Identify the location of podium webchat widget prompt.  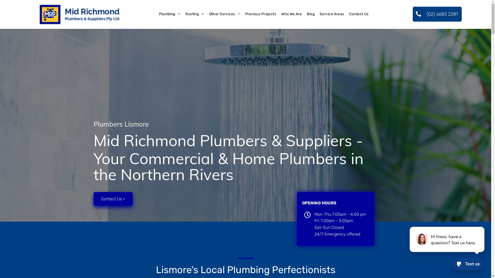
(447, 239).